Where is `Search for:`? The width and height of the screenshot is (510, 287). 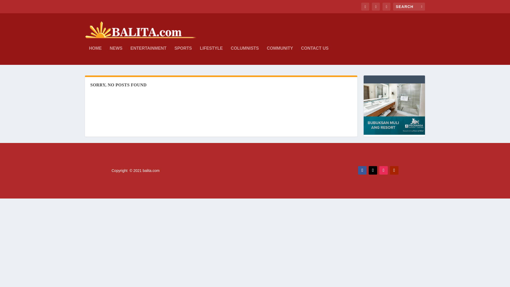
Search for: is located at coordinates (409, 6).